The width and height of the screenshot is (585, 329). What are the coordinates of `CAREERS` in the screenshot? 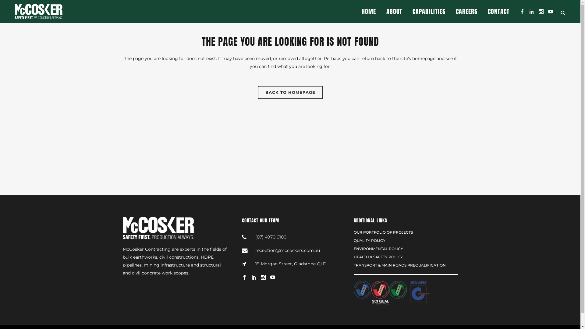 It's located at (467, 12).